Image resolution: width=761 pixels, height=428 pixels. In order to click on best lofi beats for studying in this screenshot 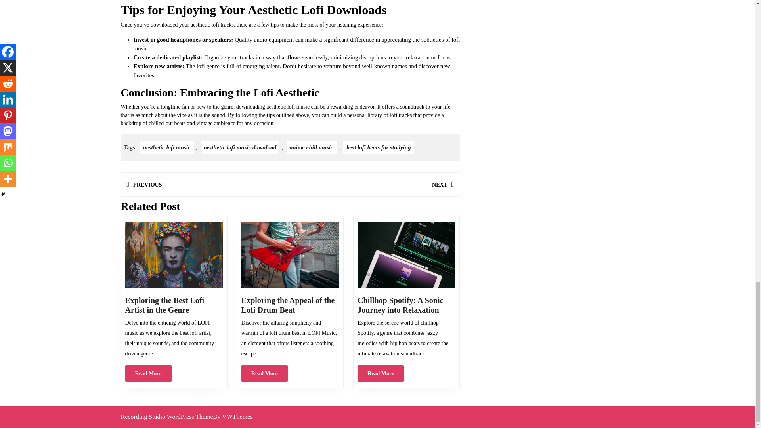, I will do `click(167, 147)`.